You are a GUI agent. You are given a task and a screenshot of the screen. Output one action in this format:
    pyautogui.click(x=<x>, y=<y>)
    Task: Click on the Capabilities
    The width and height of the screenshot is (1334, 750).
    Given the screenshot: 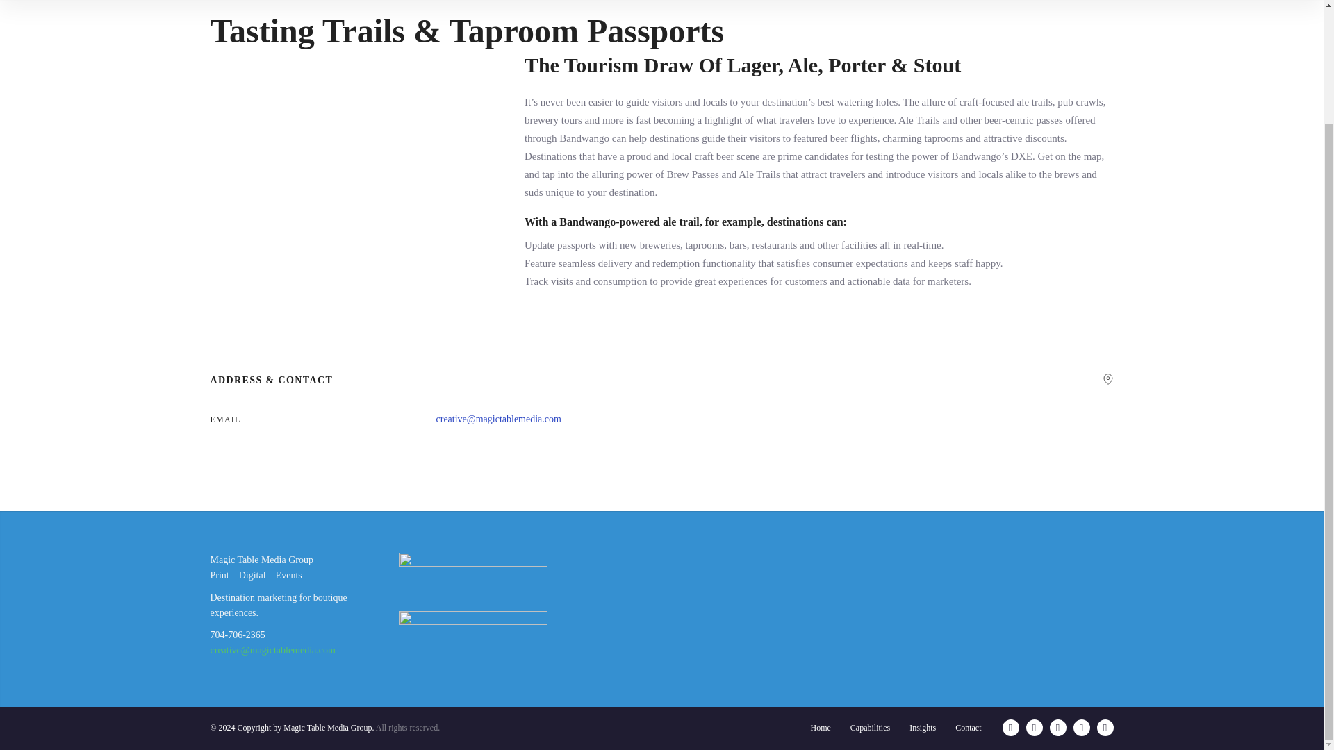 What is the action you would take?
    pyautogui.click(x=870, y=728)
    